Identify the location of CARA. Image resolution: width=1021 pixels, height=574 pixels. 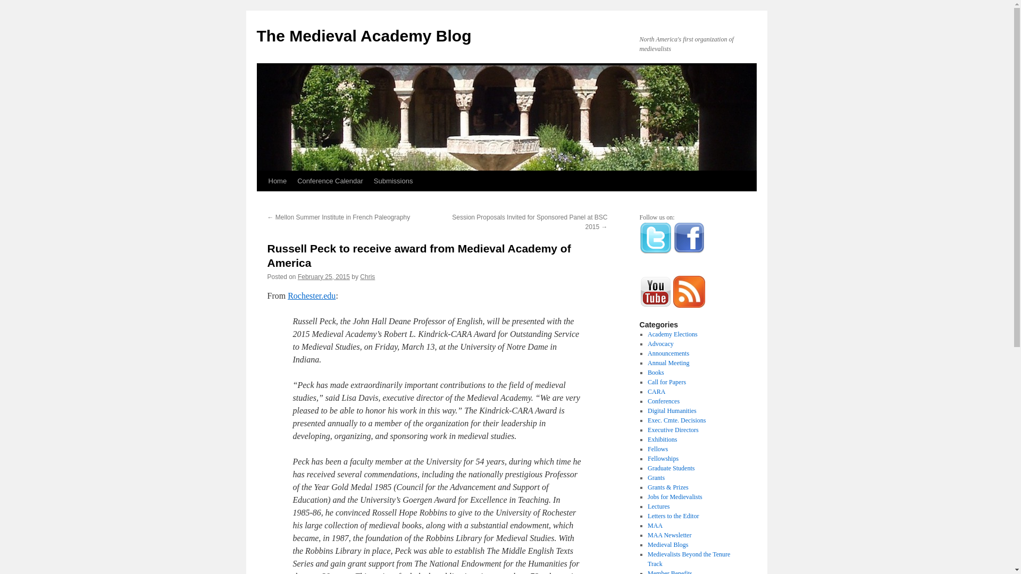
(656, 392).